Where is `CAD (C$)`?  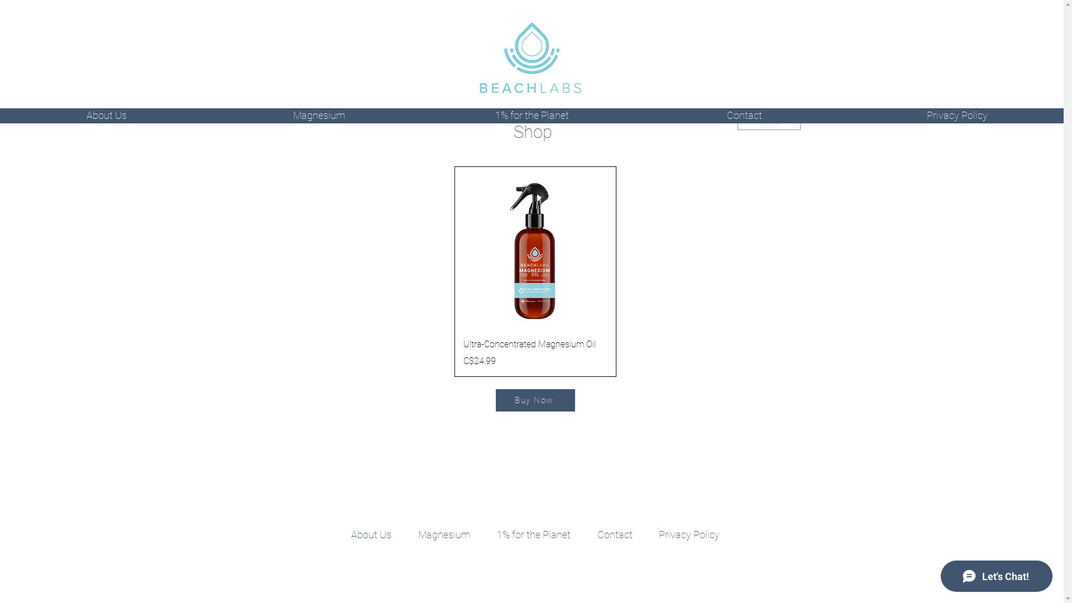 CAD (C$) is located at coordinates (768, 120).